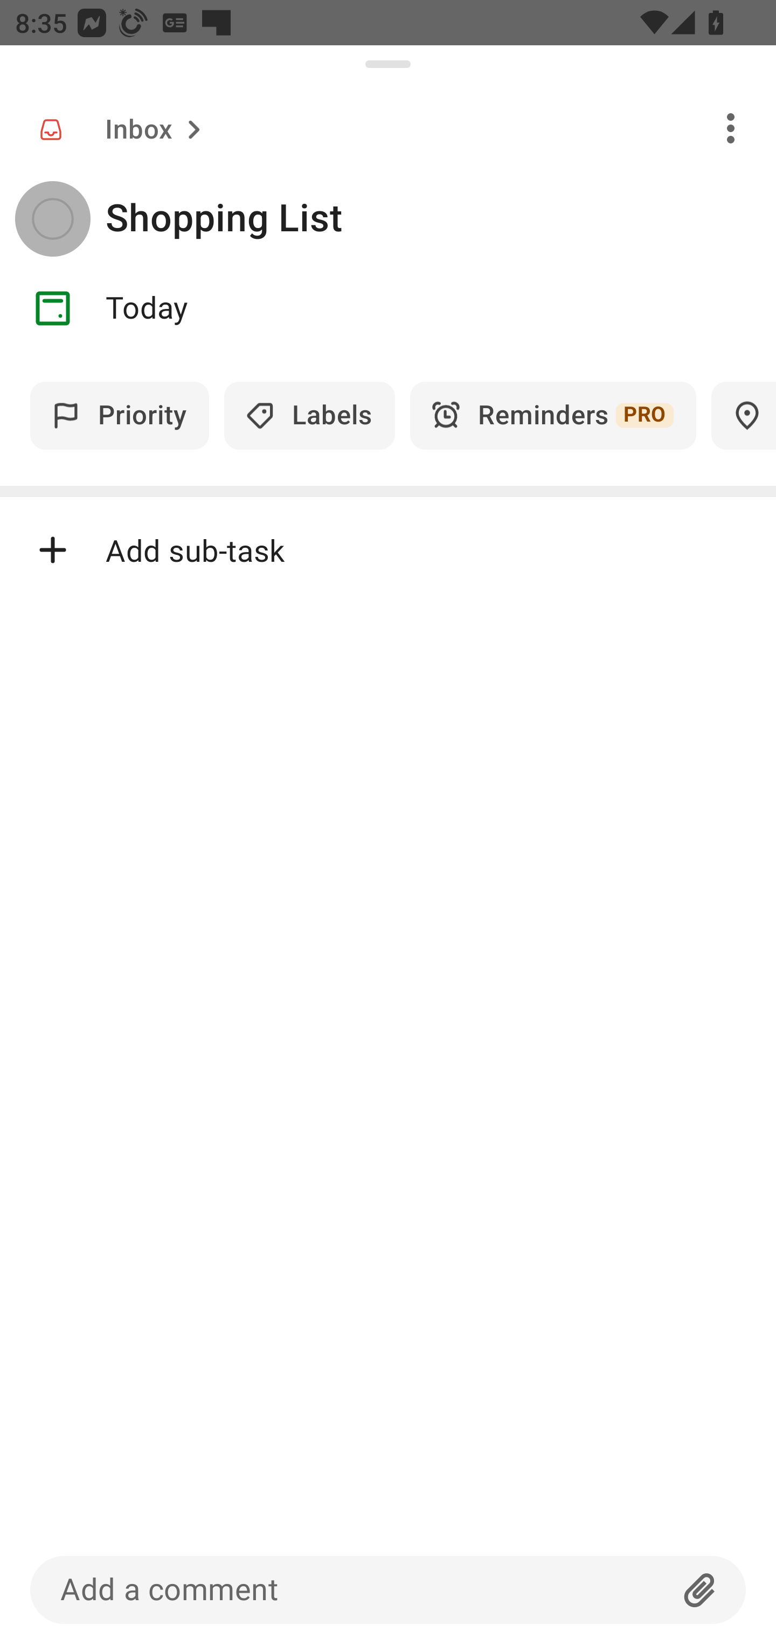  What do you see at coordinates (441, 219) in the screenshot?
I see `Shopping List​` at bounding box center [441, 219].